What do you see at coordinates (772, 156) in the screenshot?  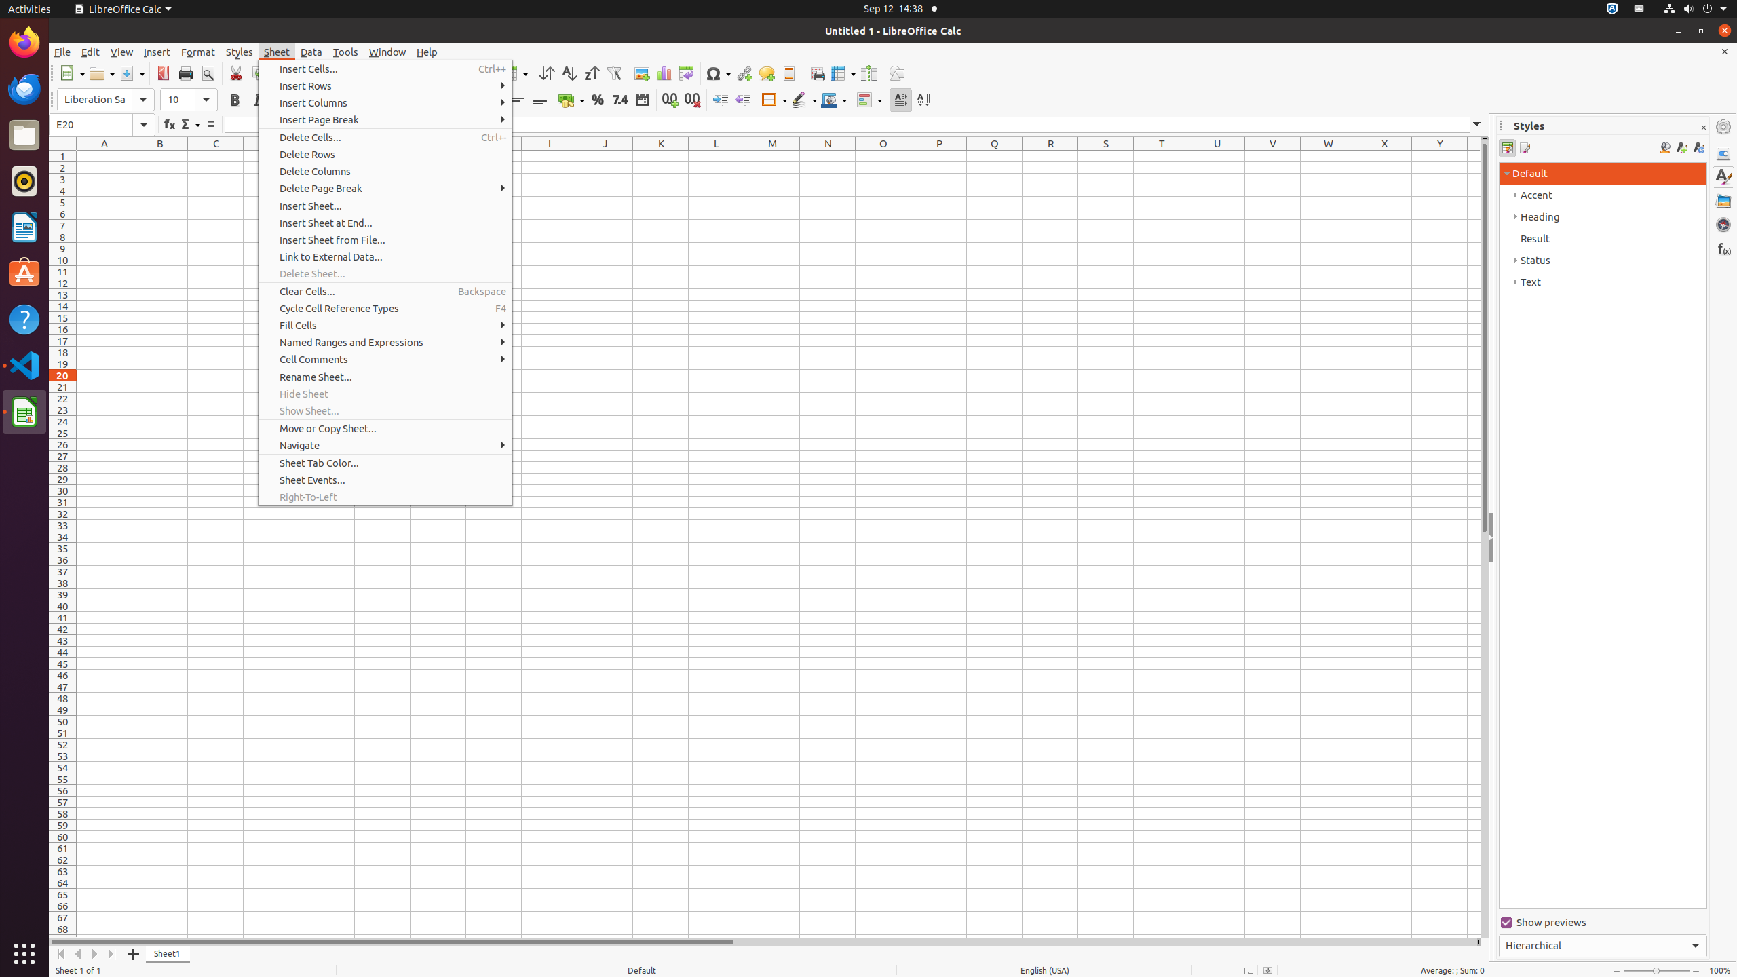 I see `M1` at bounding box center [772, 156].